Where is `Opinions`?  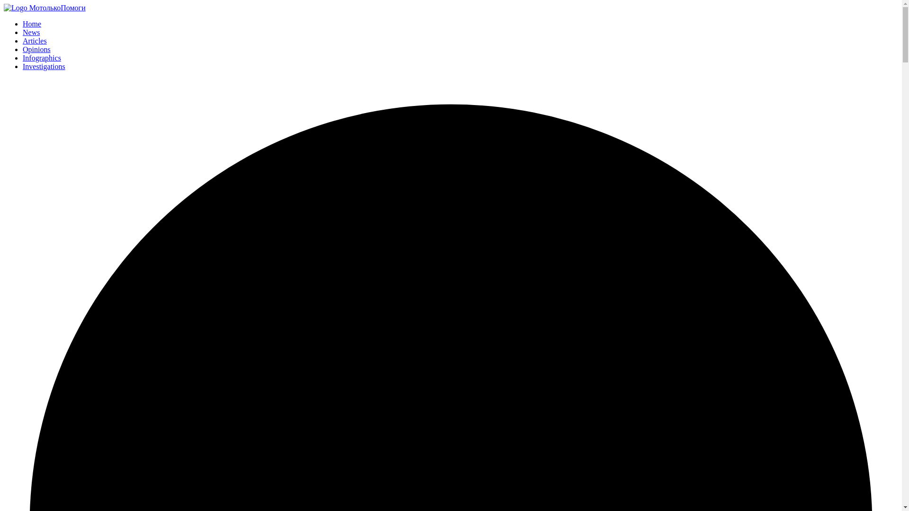
Opinions is located at coordinates (37, 49).